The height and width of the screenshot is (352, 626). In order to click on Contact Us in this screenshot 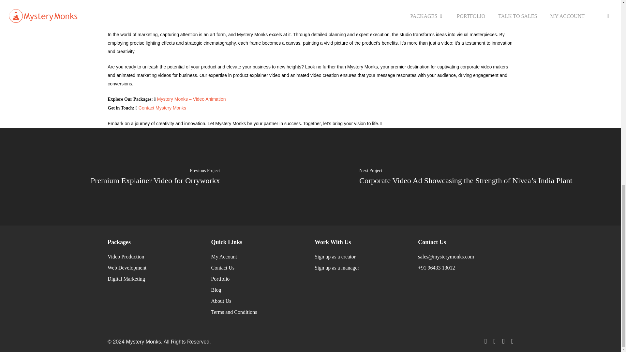, I will do `click(222, 268)`.